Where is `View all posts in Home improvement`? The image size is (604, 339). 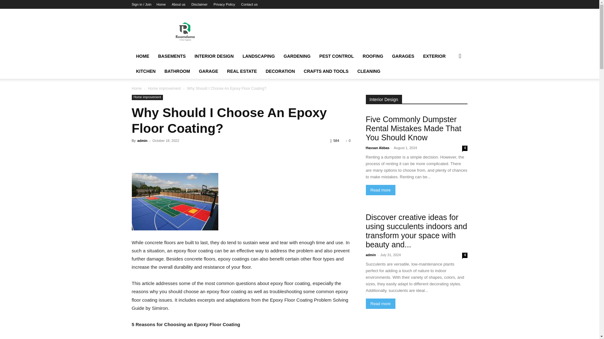 View all posts in Home improvement is located at coordinates (164, 89).